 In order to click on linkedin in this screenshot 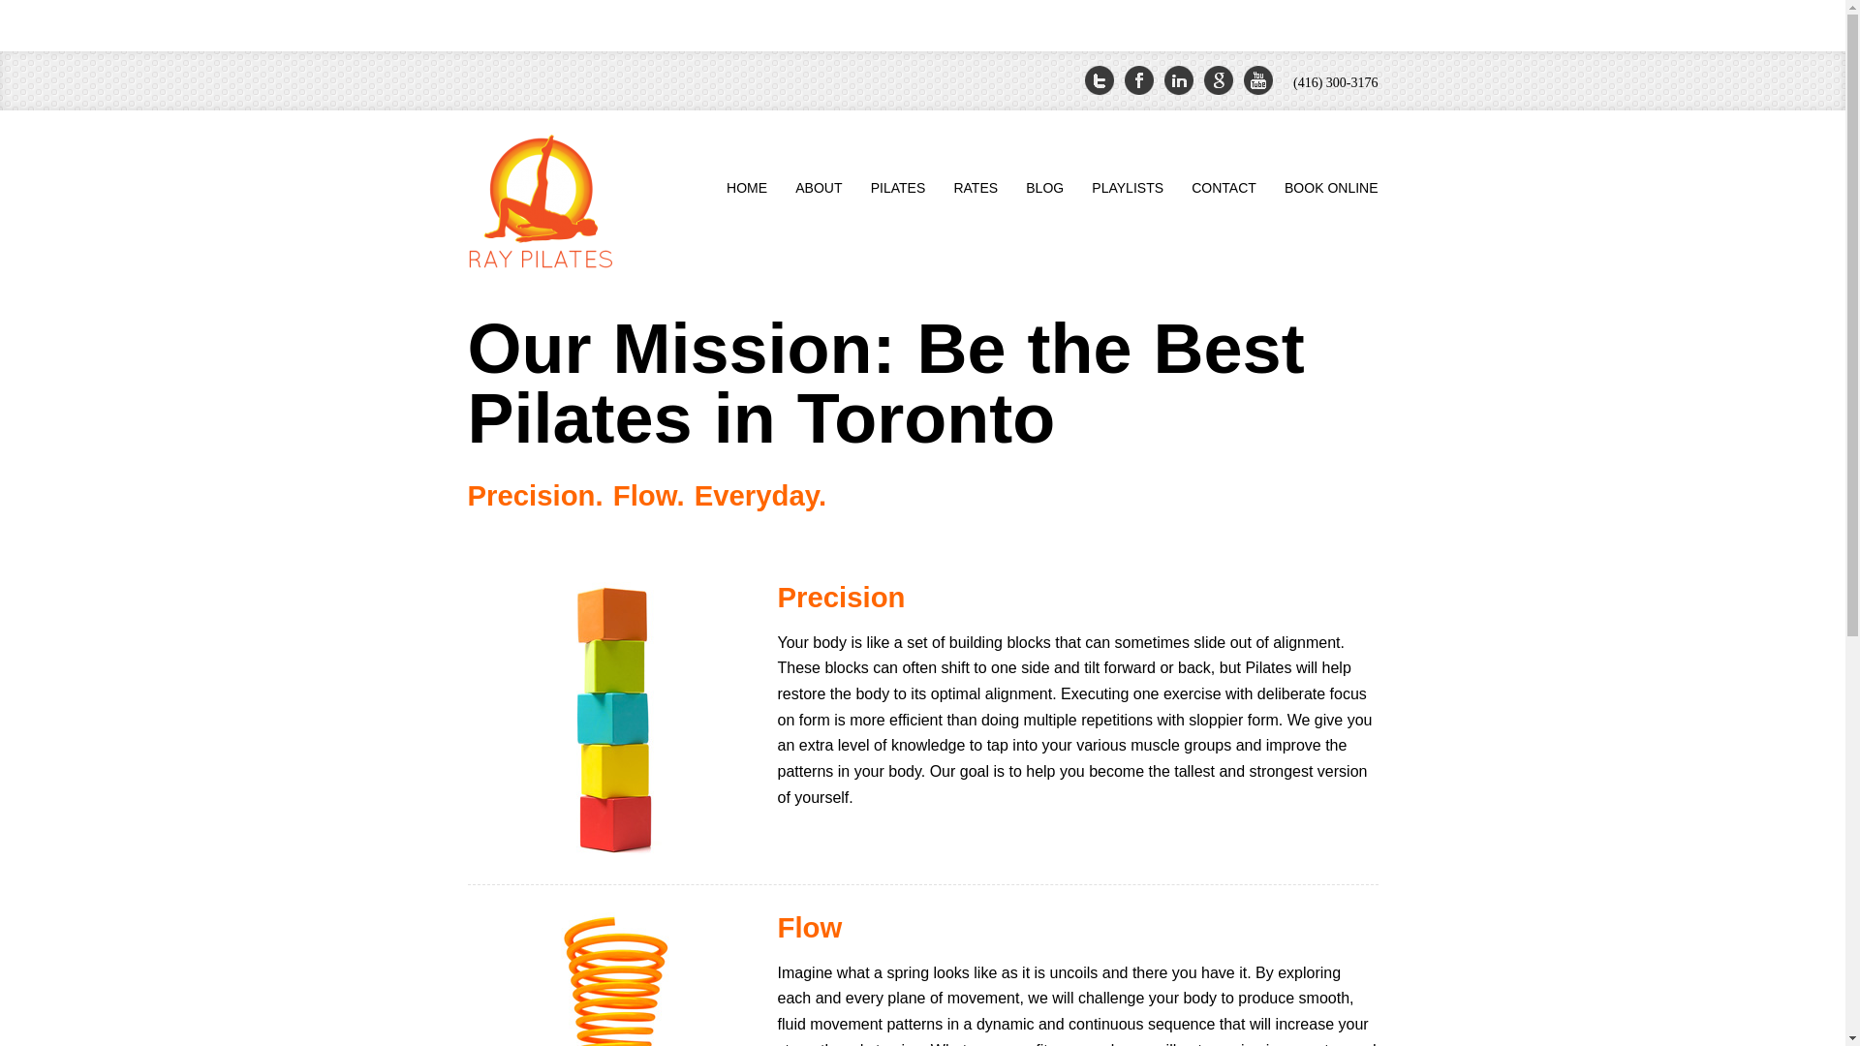, I will do `click(1178, 80)`.